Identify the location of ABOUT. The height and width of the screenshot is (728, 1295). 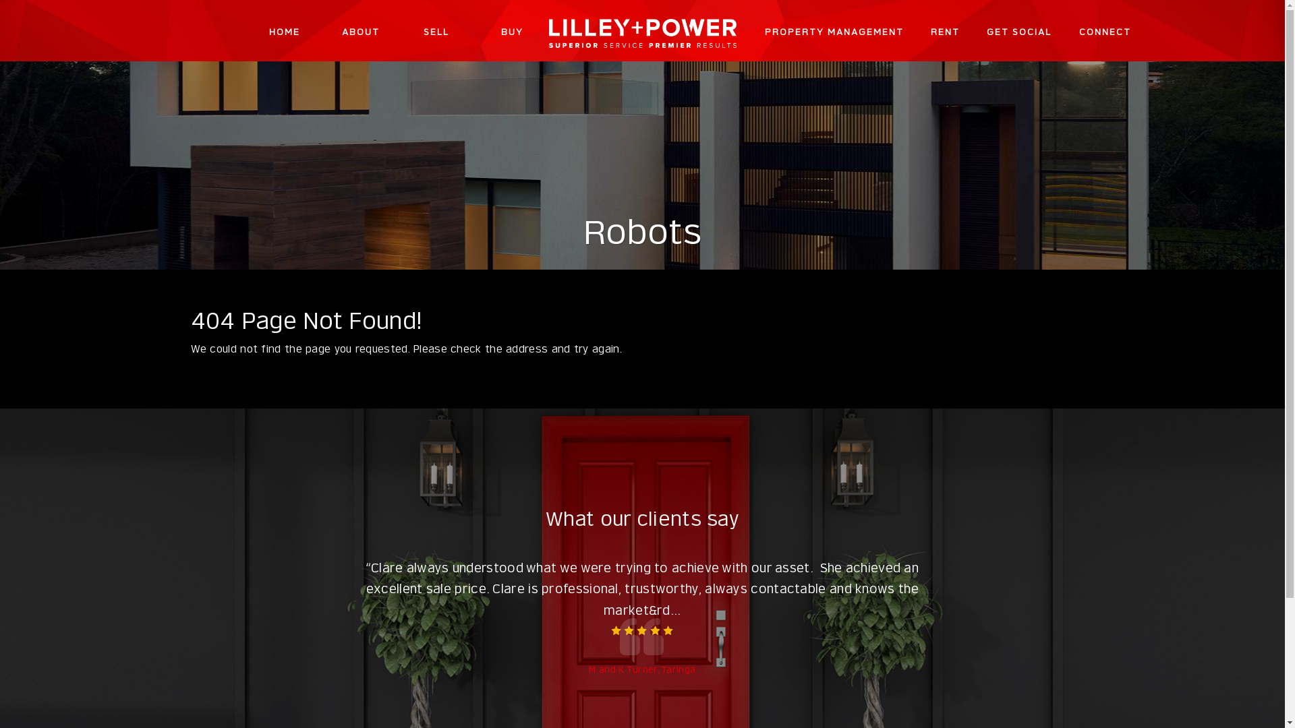
(361, 32).